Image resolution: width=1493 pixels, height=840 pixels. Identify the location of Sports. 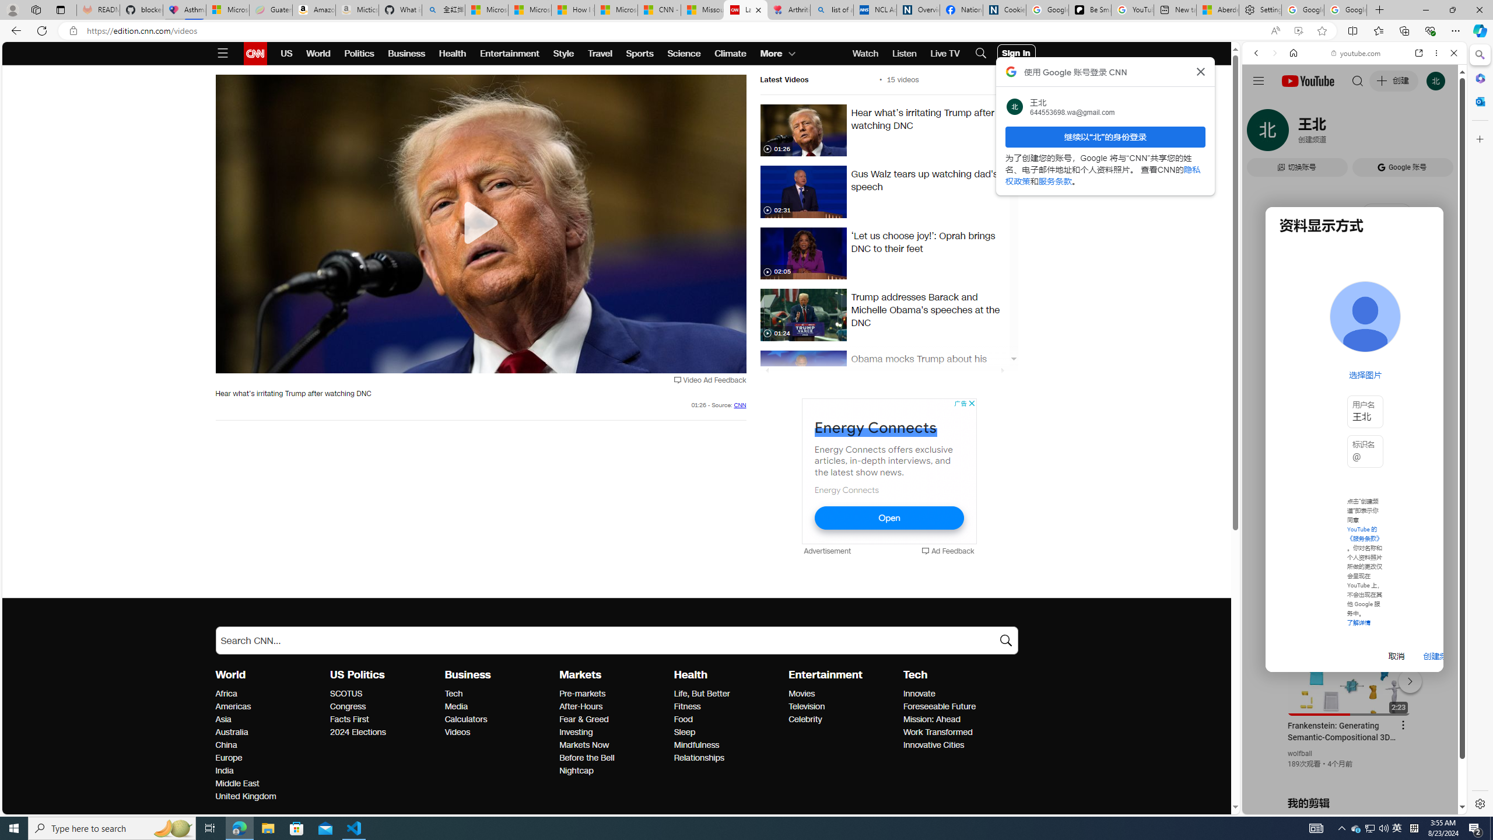
(639, 54).